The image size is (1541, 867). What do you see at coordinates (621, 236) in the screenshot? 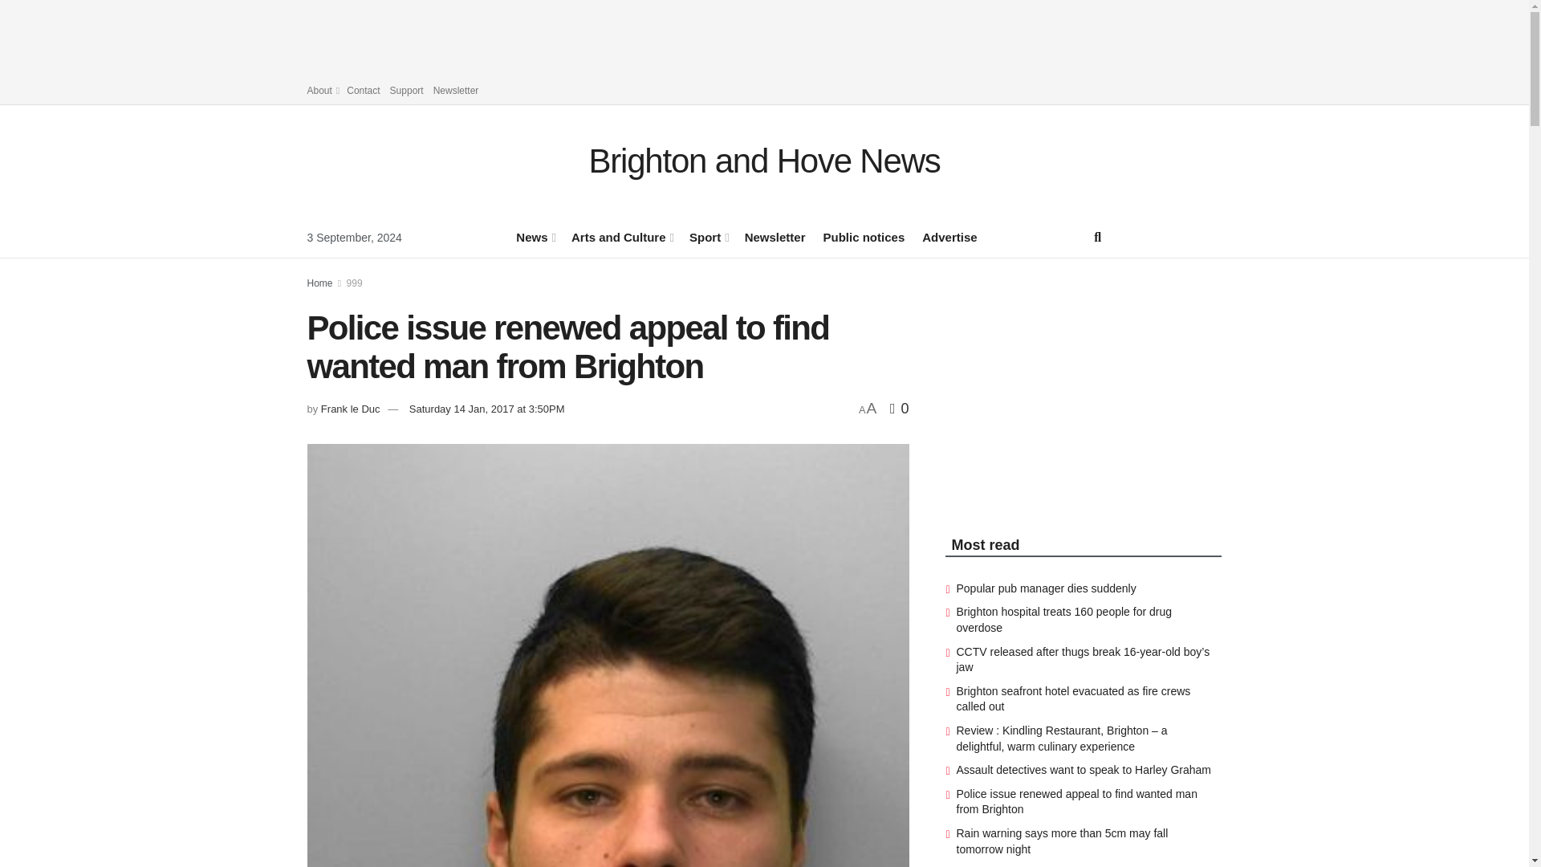
I see `Arts and Culture` at bounding box center [621, 236].